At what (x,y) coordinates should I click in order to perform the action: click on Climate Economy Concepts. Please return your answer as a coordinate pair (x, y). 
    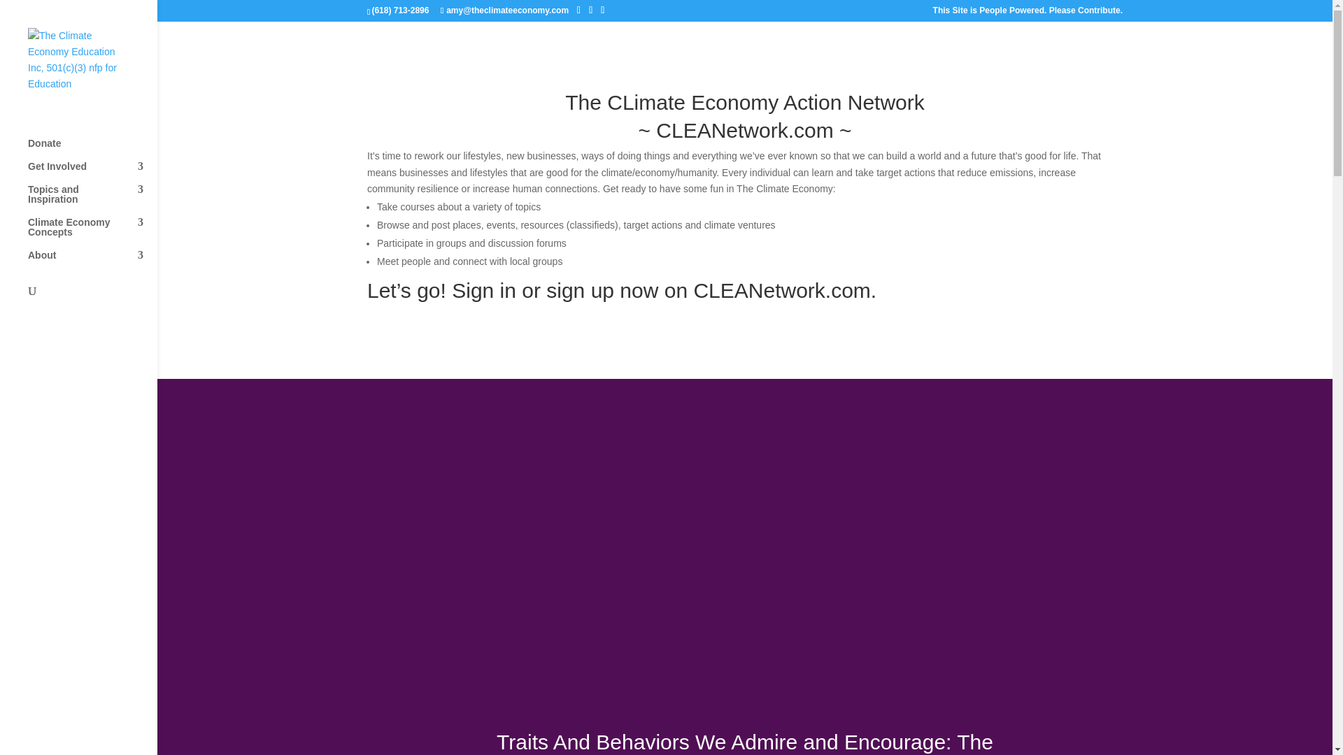
    Looking at the image, I should click on (92, 233).